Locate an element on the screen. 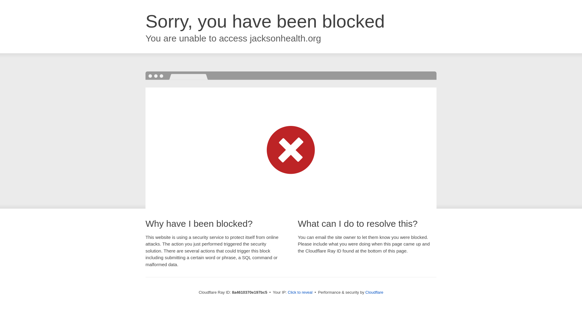 Image resolution: width=582 pixels, height=327 pixels. Cloudflare is located at coordinates (374, 292).